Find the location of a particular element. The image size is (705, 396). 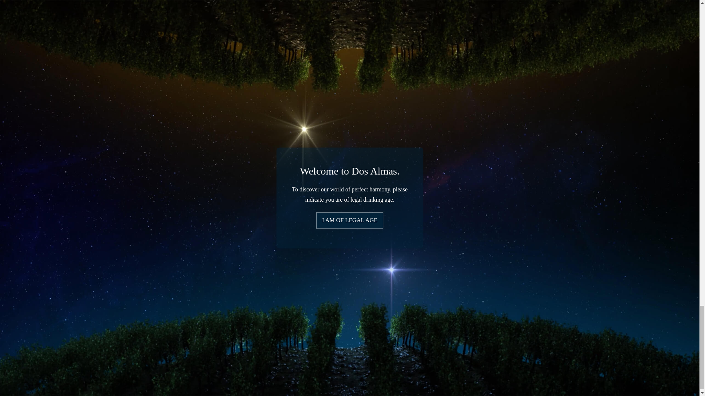

Really Simple Syndication is located at coordinates (23, 221).